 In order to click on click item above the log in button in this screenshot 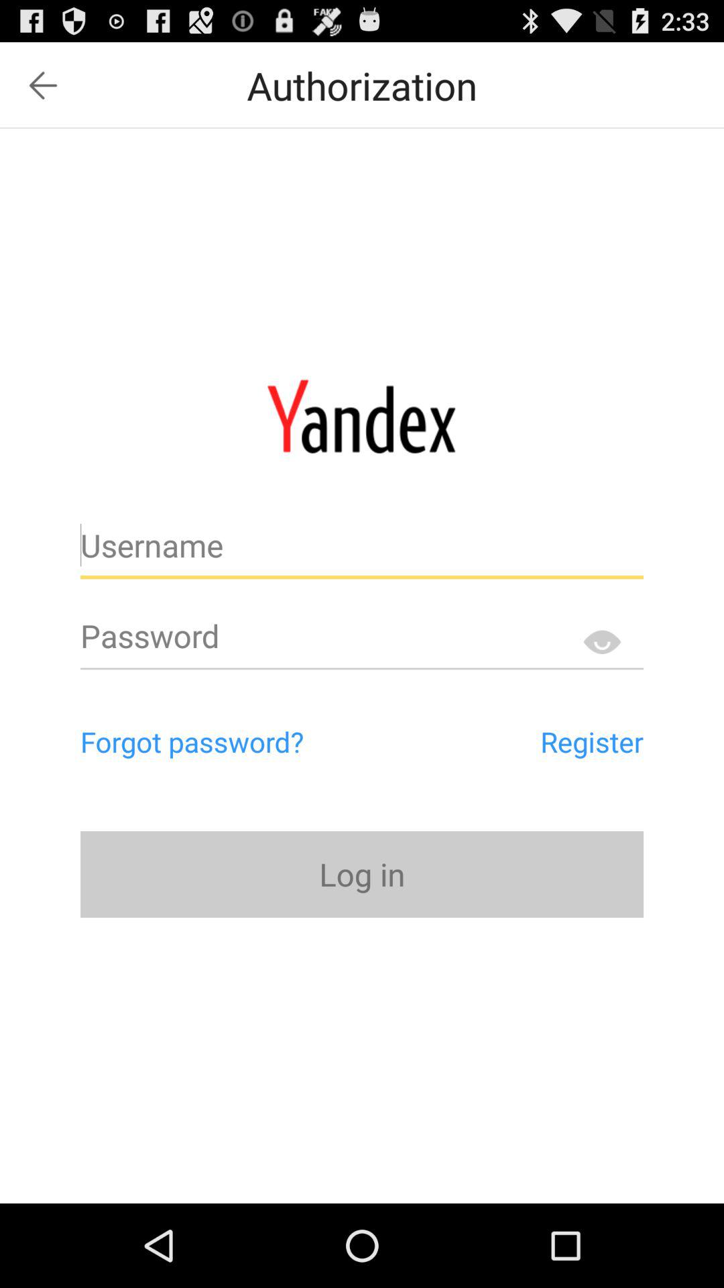, I will do `click(249, 741)`.